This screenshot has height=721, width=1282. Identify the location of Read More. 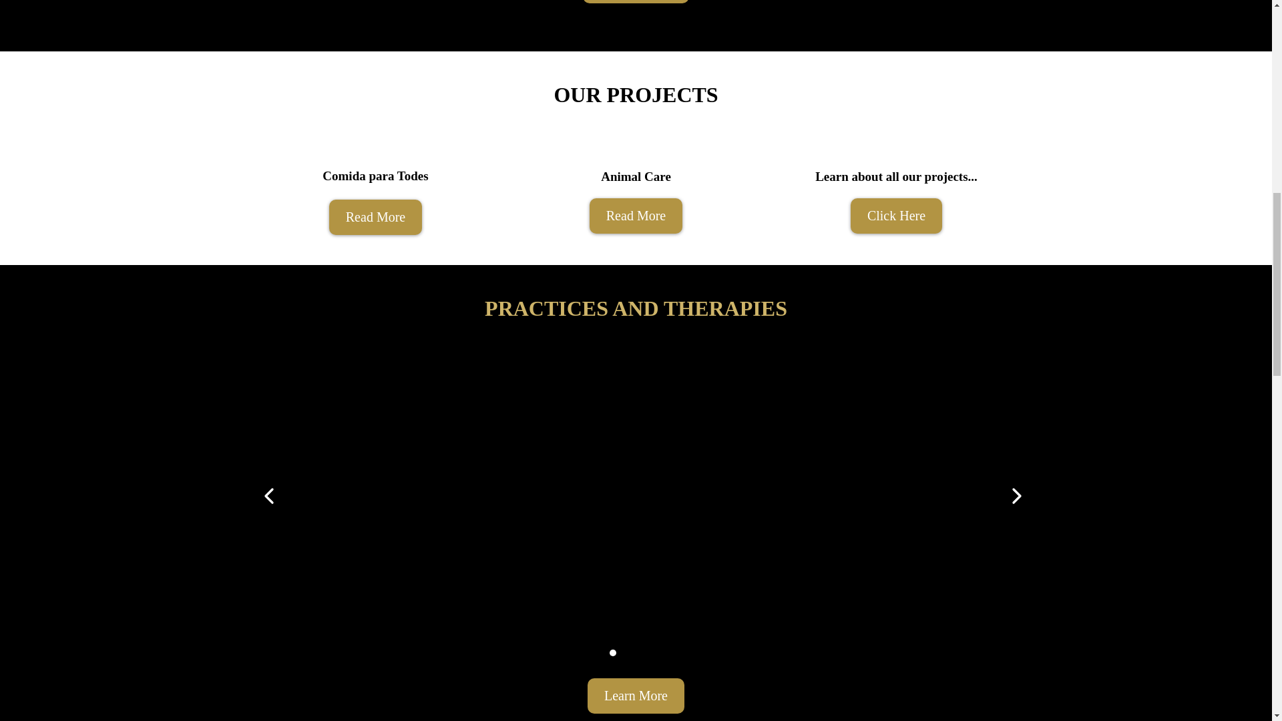
(375, 218).